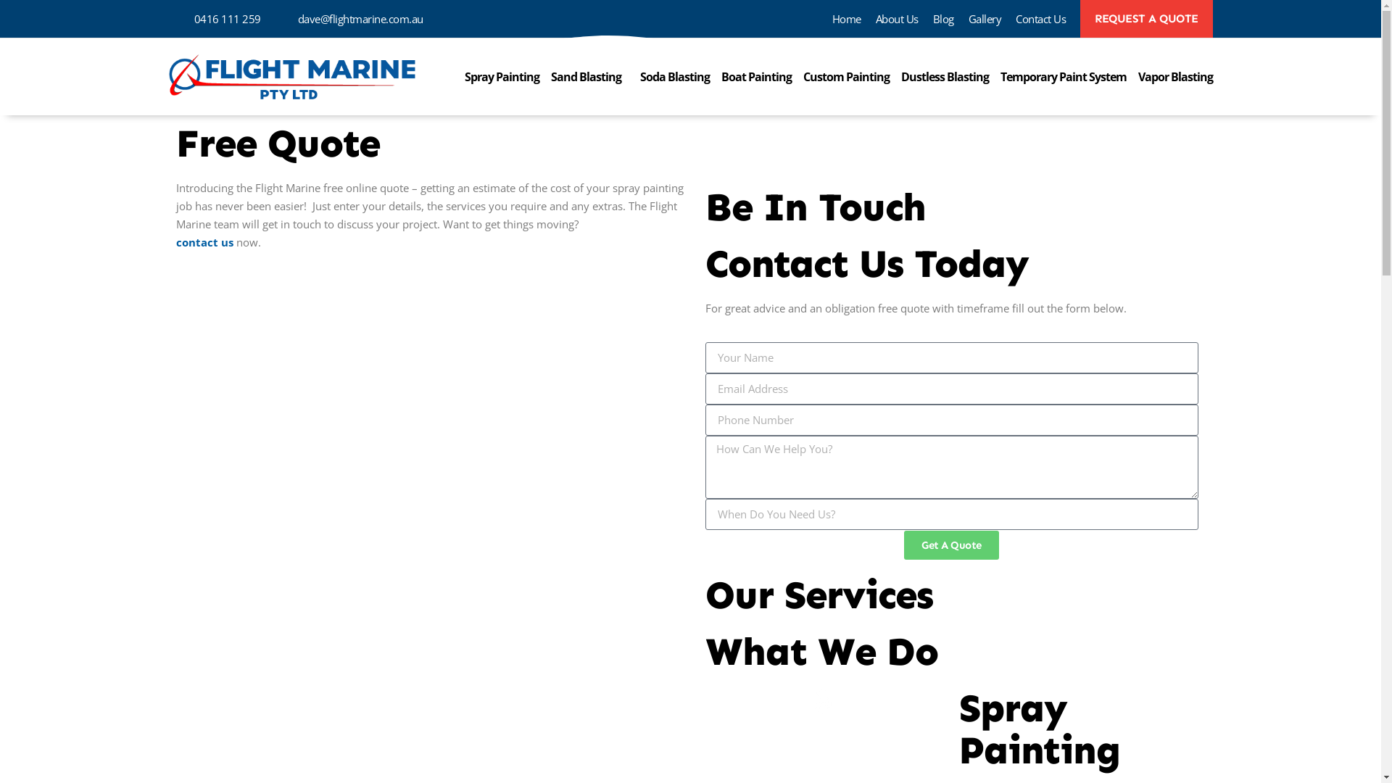 This screenshot has height=783, width=1392. What do you see at coordinates (674, 77) in the screenshot?
I see `Soda Blasting` at bounding box center [674, 77].